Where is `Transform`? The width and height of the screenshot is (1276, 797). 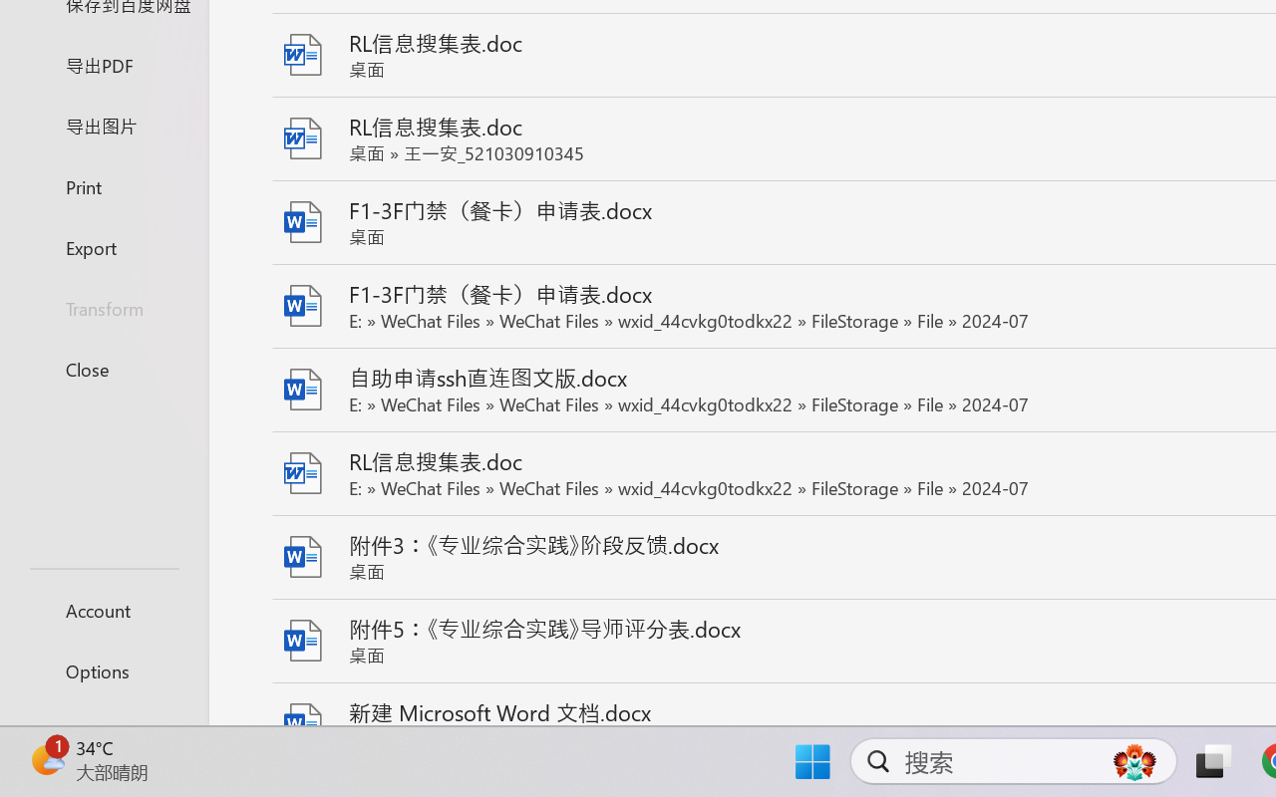 Transform is located at coordinates (104, 309).